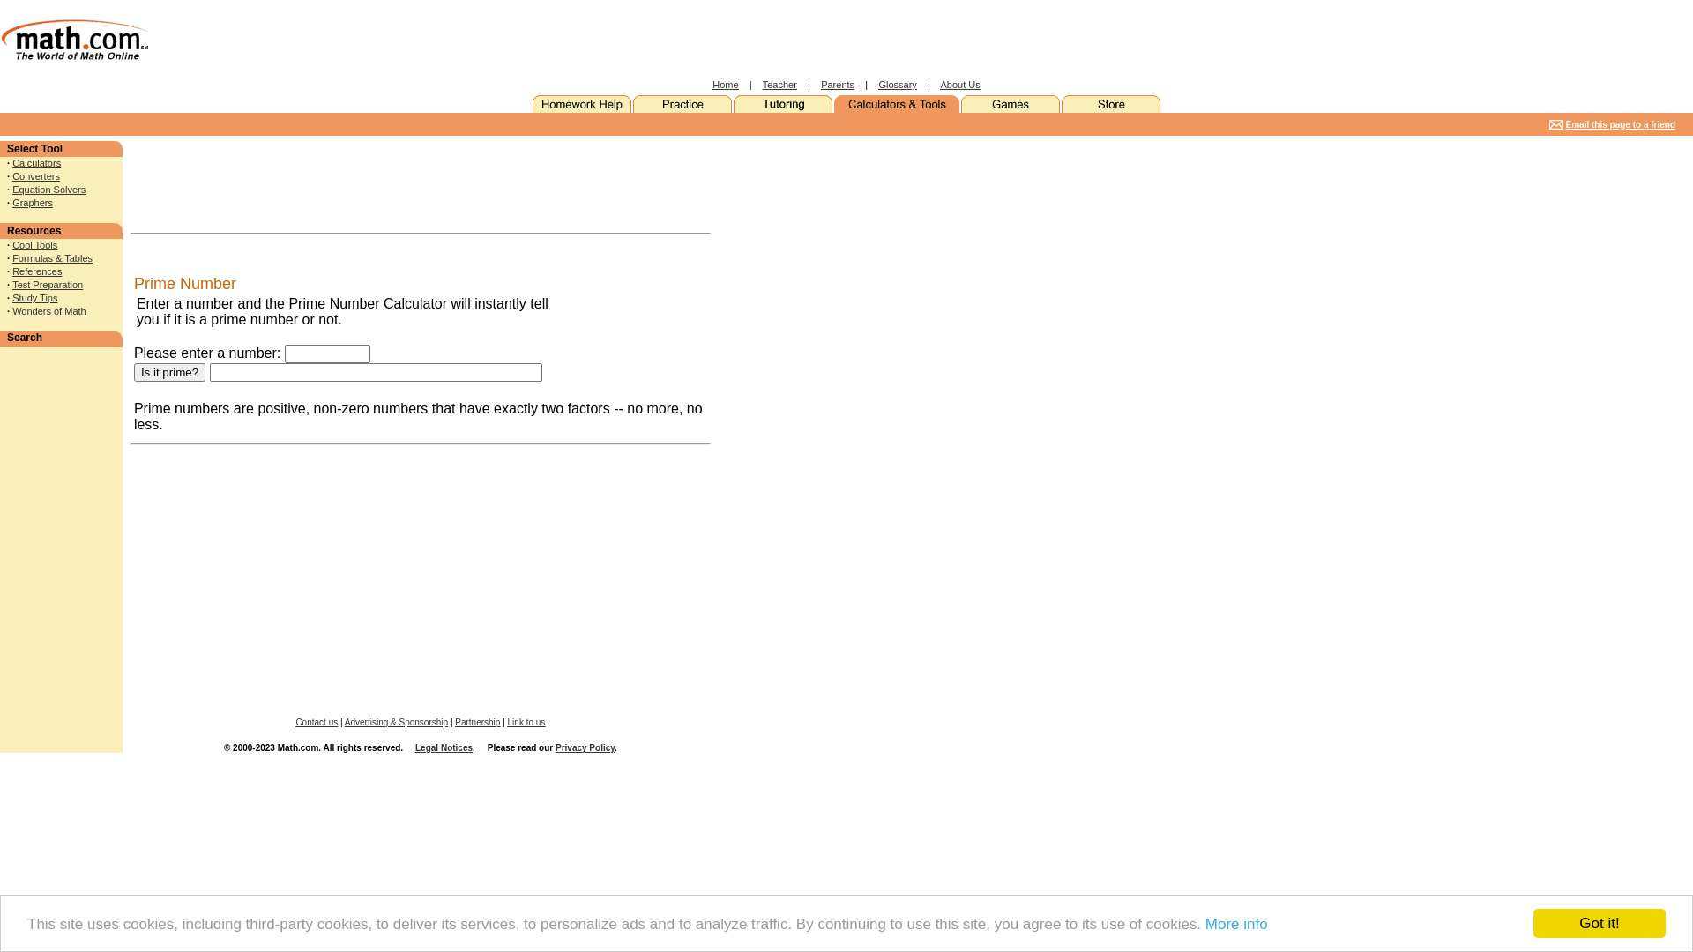 This screenshot has height=952, width=1693. What do you see at coordinates (35, 298) in the screenshot?
I see `Study Tips` at bounding box center [35, 298].